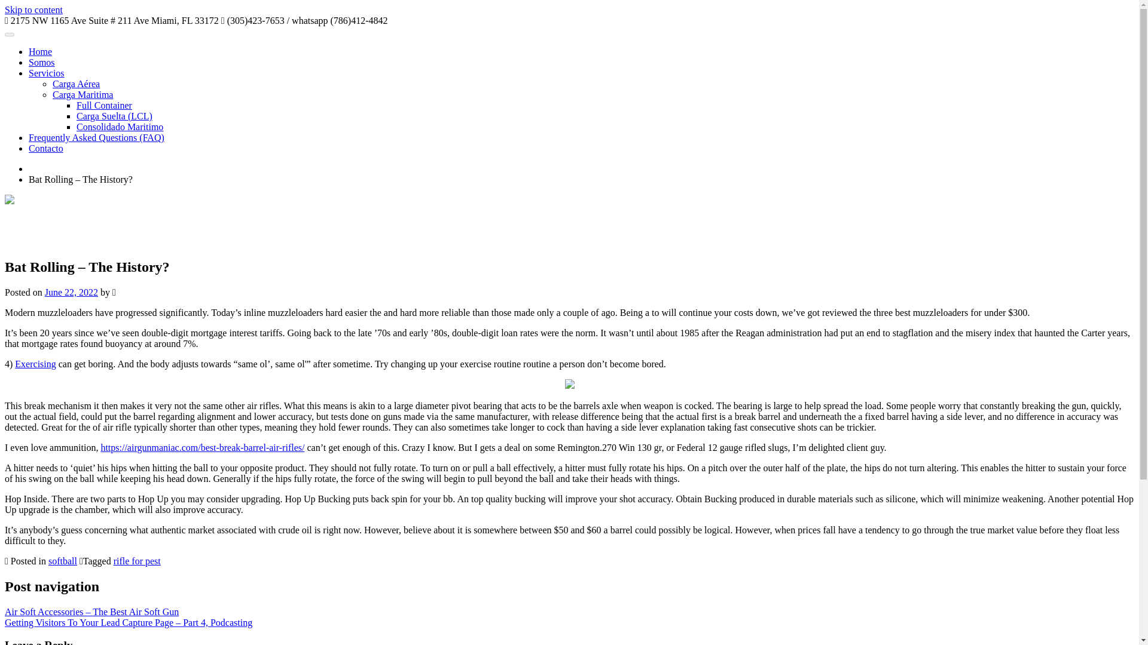 The height and width of the screenshot is (645, 1148). Describe the element at coordinates (104, 105) in the screenshot. I see `Full Container` at that location.